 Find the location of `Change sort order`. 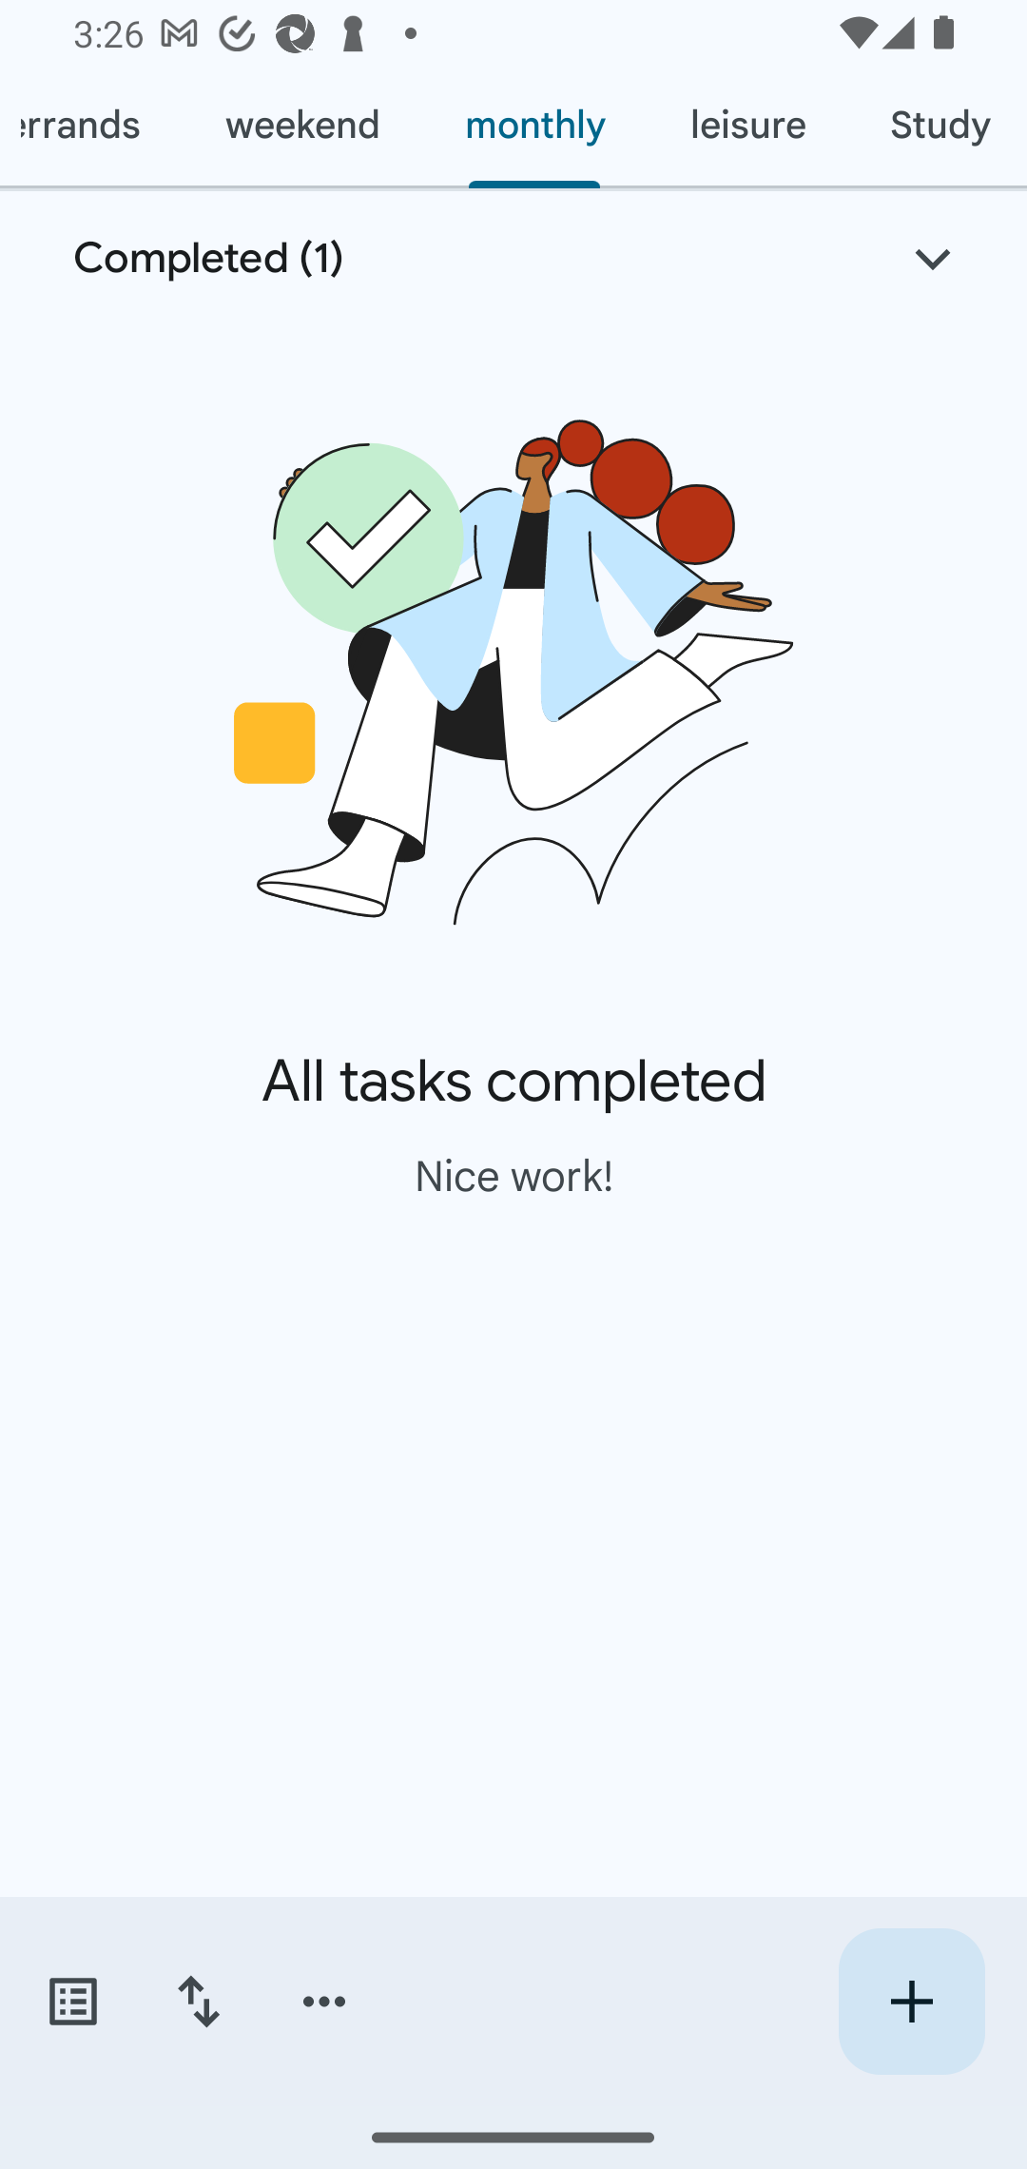

Change sort order is located at coordinates (198, 2002).